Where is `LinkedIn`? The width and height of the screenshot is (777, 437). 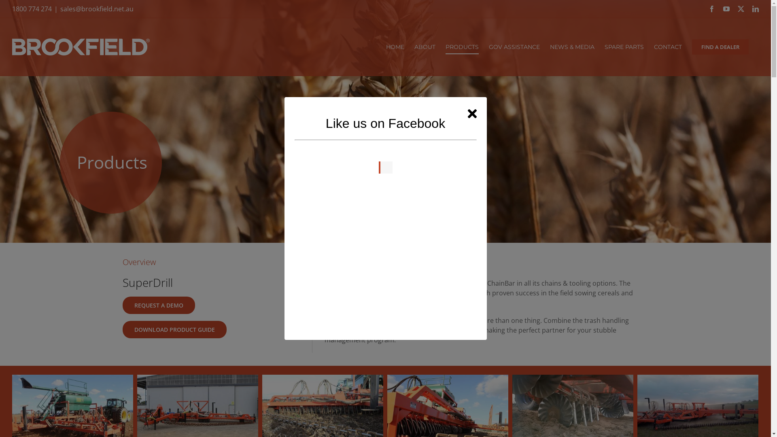
LinkedIn is located at coordinates (756, 9).